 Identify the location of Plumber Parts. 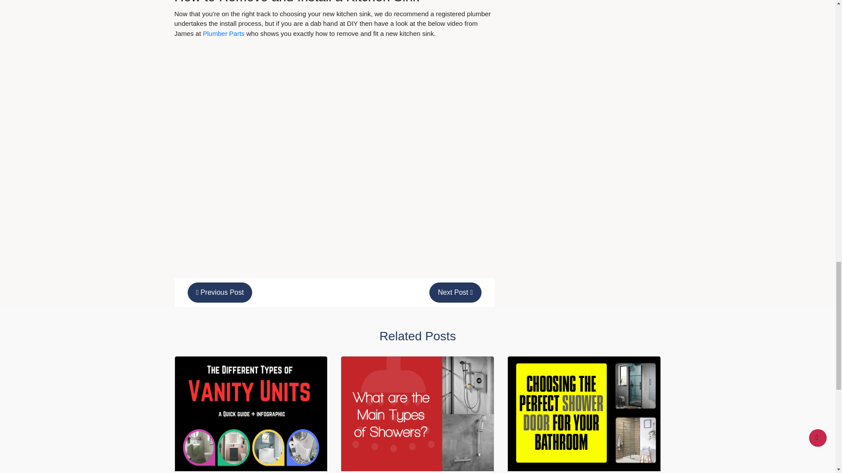
(225, 33).